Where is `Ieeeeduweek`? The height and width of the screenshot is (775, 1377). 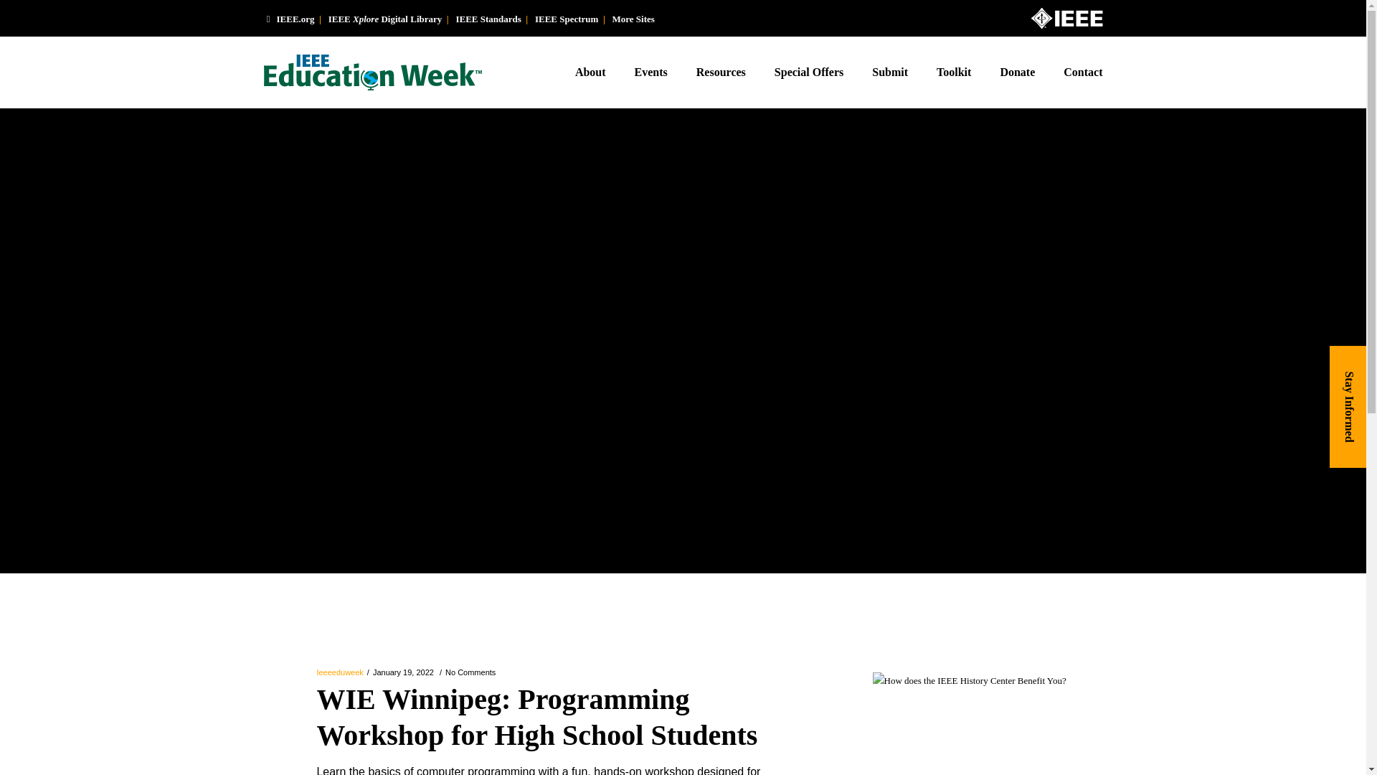 Ieeeeduweek is located at coordinates (340, 672).